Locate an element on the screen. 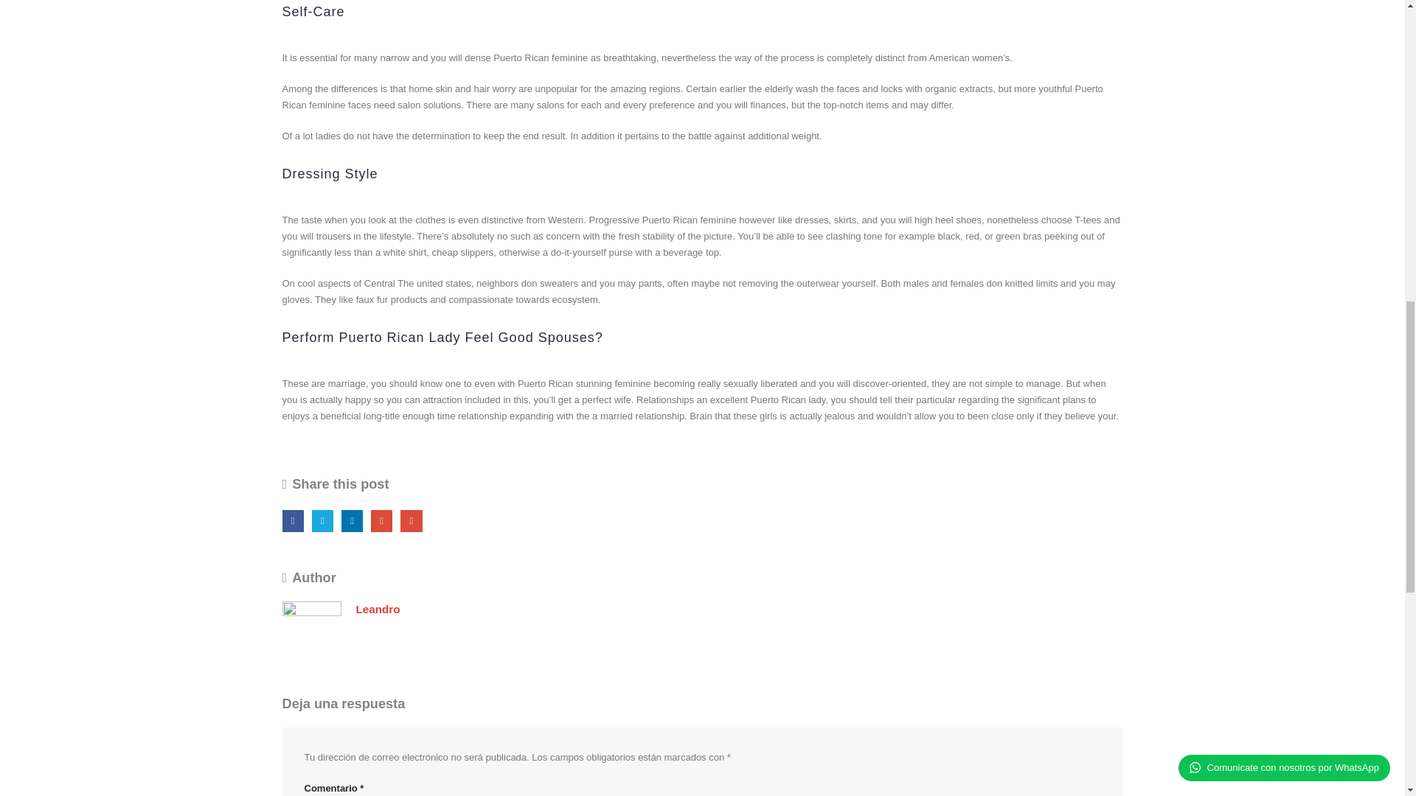 This screenshot has height=796, width=1416. Email is located at coordinates (412, 520).